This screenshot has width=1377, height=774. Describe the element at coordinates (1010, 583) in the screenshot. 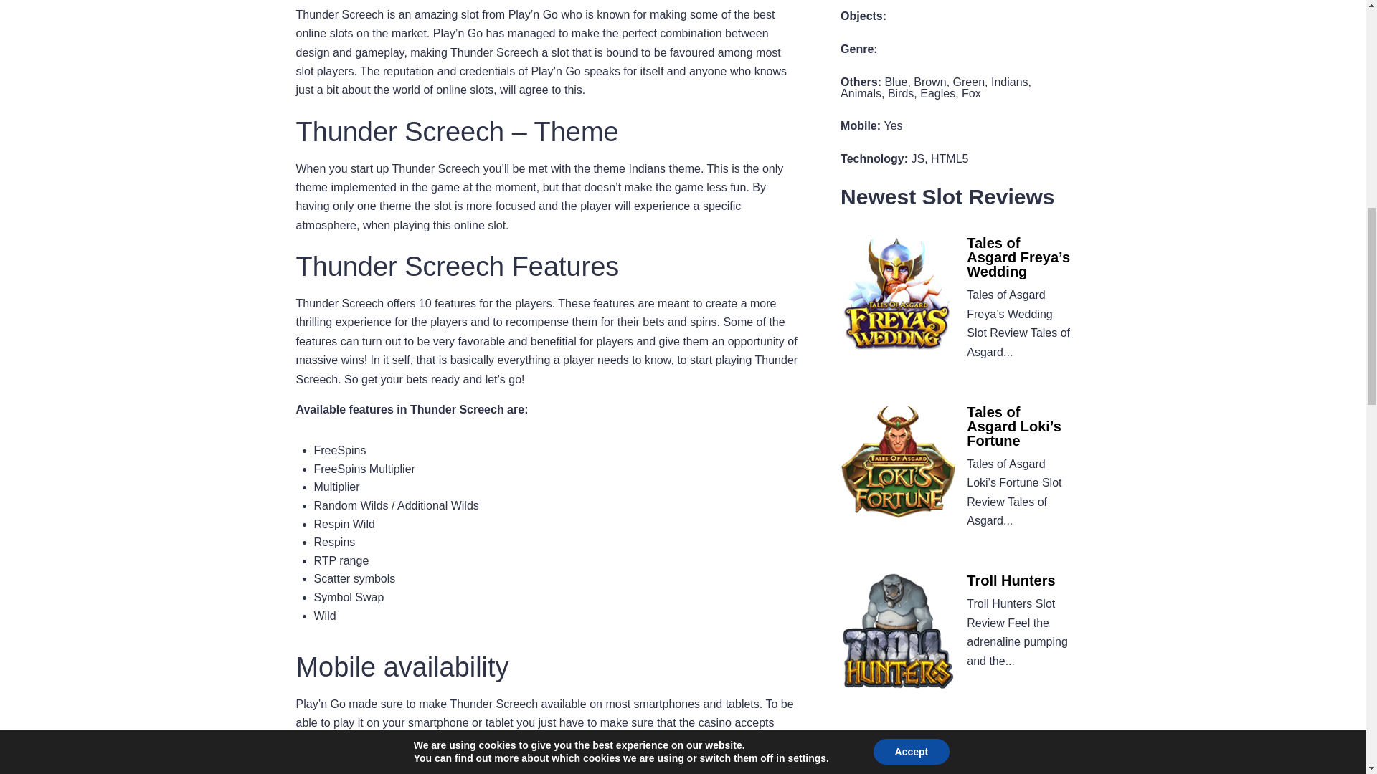

I see `Troll Hunters` at that location.